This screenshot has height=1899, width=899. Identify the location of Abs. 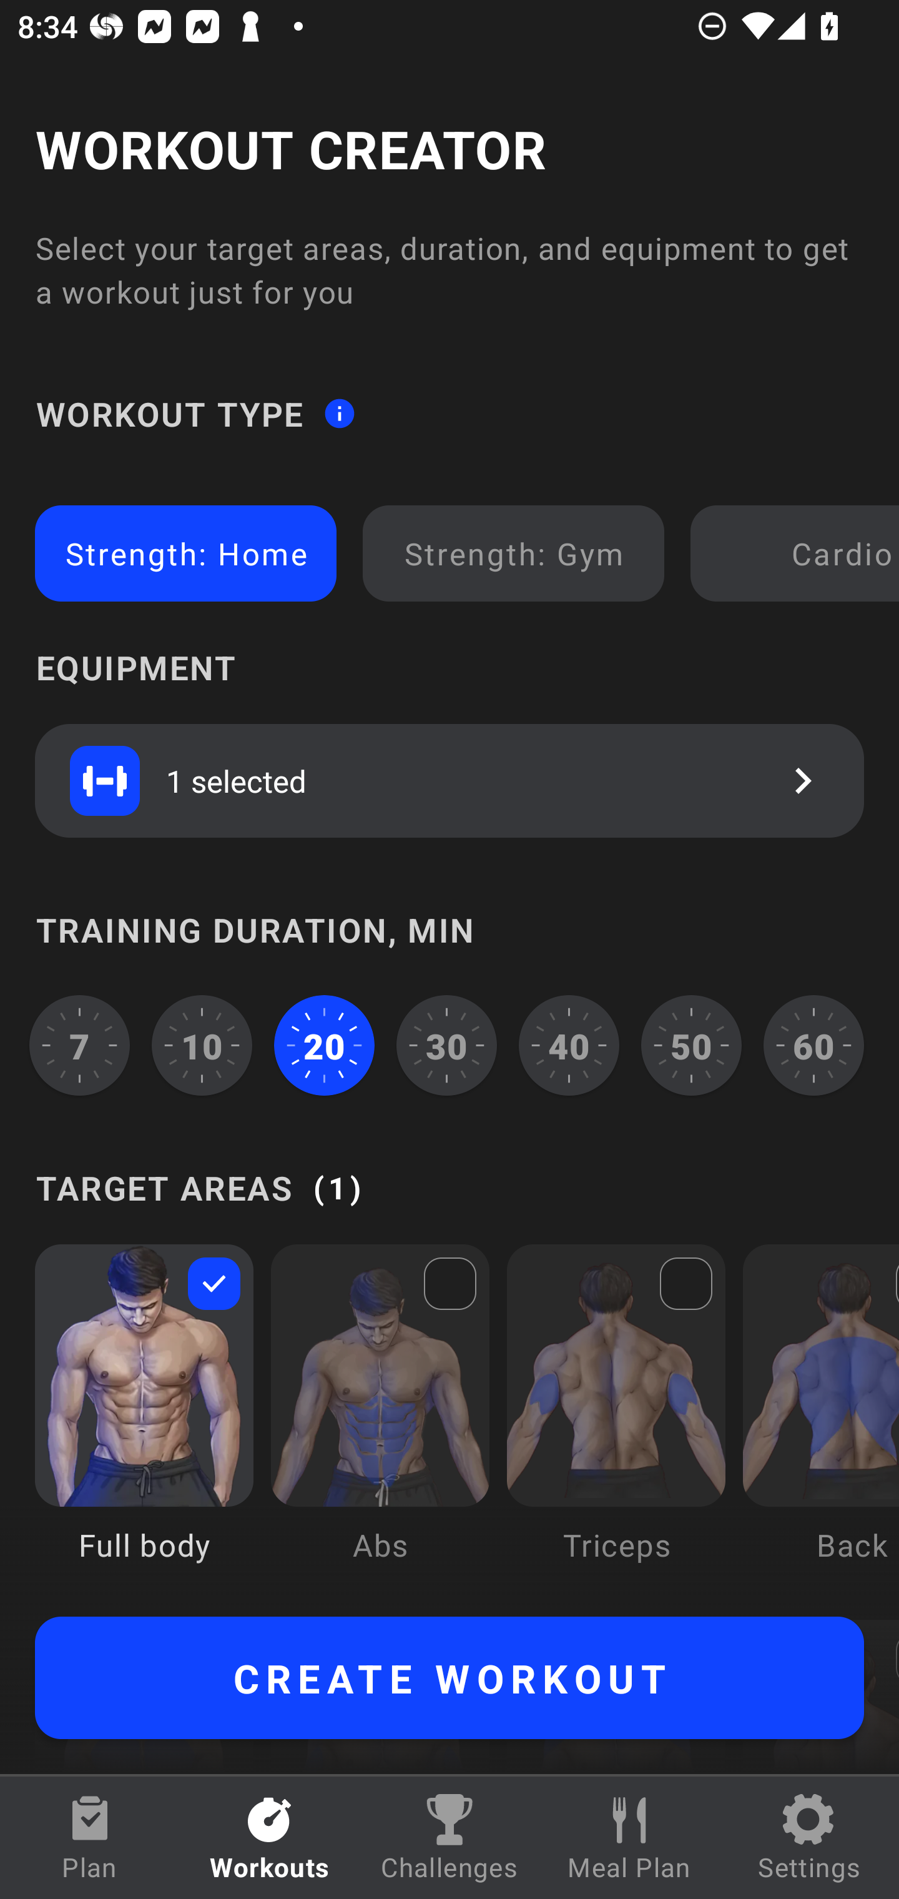
(380, 1421).